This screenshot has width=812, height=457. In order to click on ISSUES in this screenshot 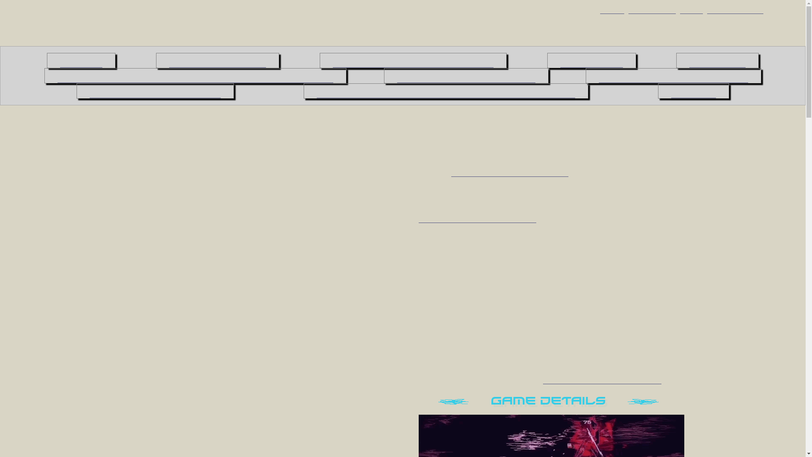, I will do `click(81, 60)`.